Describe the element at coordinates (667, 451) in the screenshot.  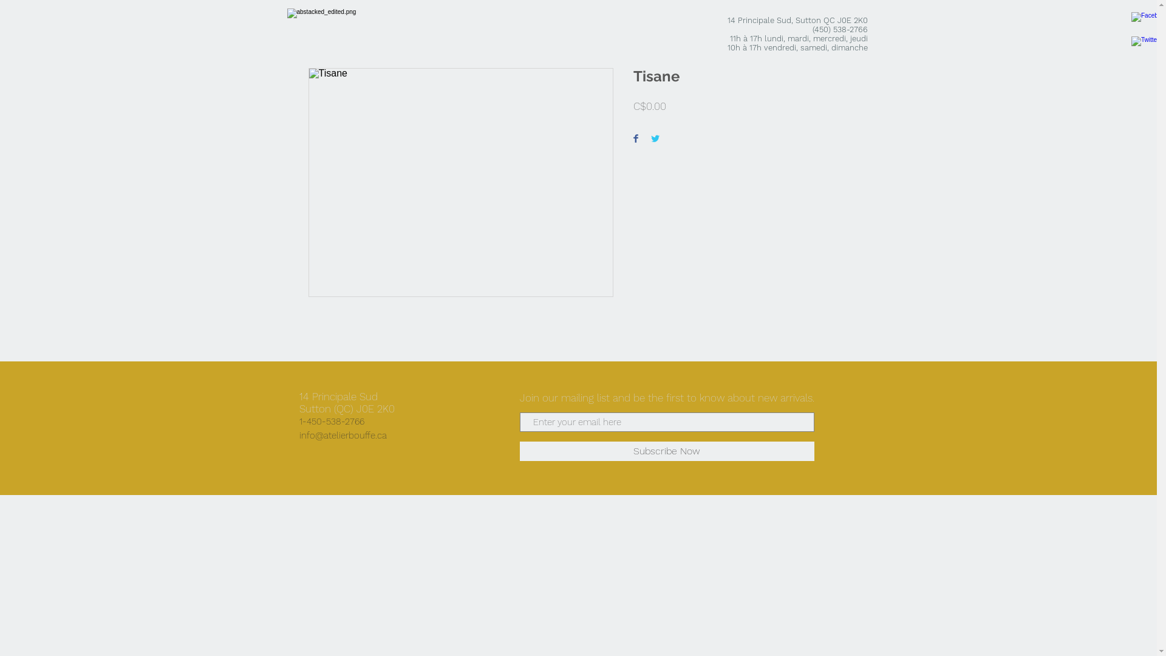
I see `Subscribe Now` at that location.